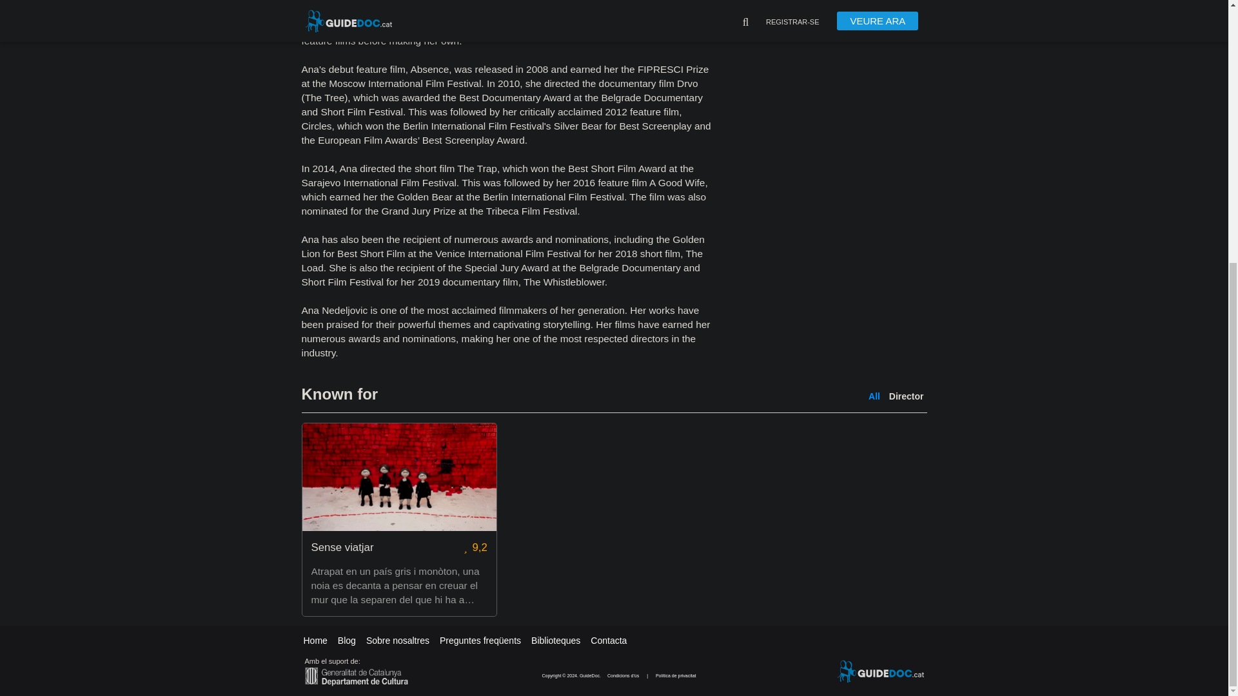  Describe the element at coordinates (906, 396) in the screenshot. I see `Director` at that location.